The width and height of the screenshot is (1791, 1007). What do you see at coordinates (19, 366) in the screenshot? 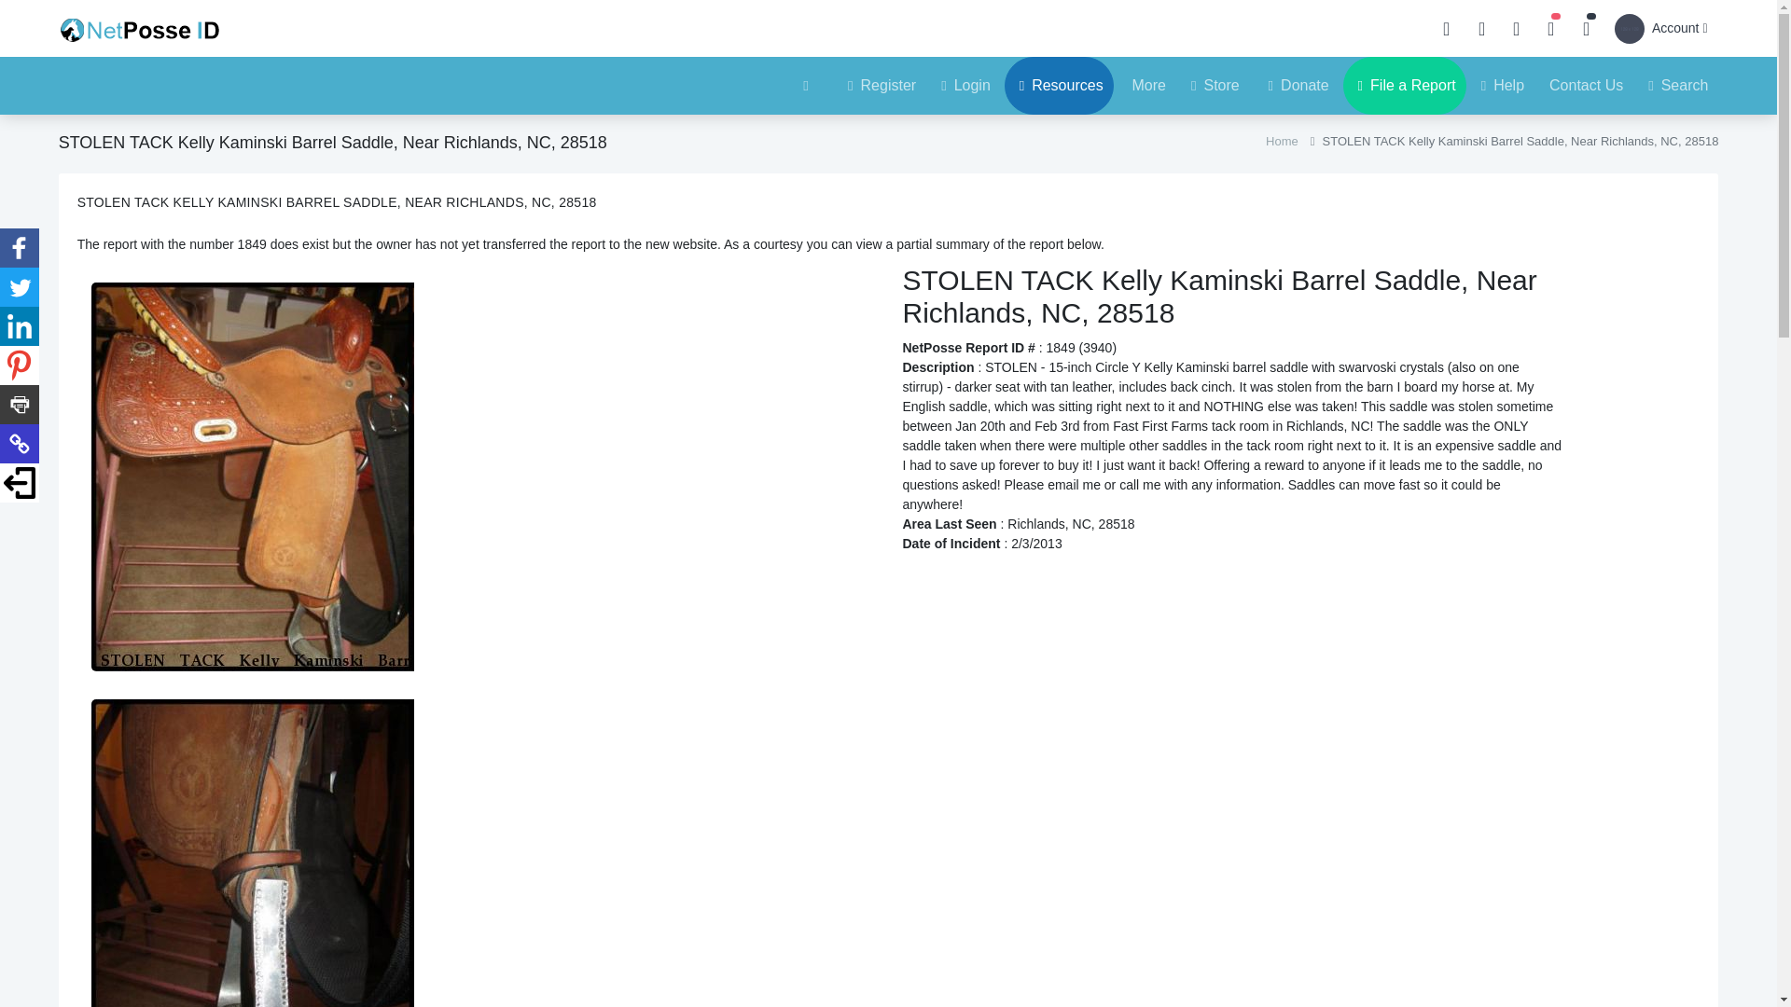
I see `Pinterest` at bounding box center [19, 366].